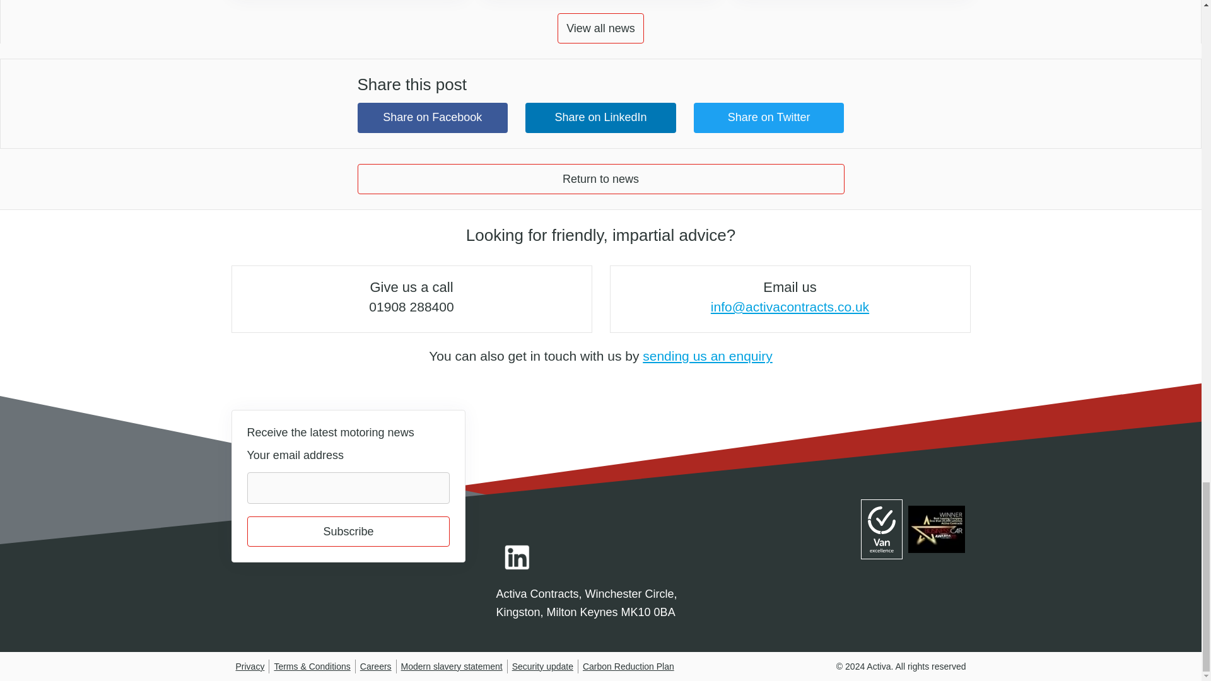 This screenshot has height=681, width=1211. Describe the element at coordinates (250, 666) in the screenshot. I see `Privacy` at that location.